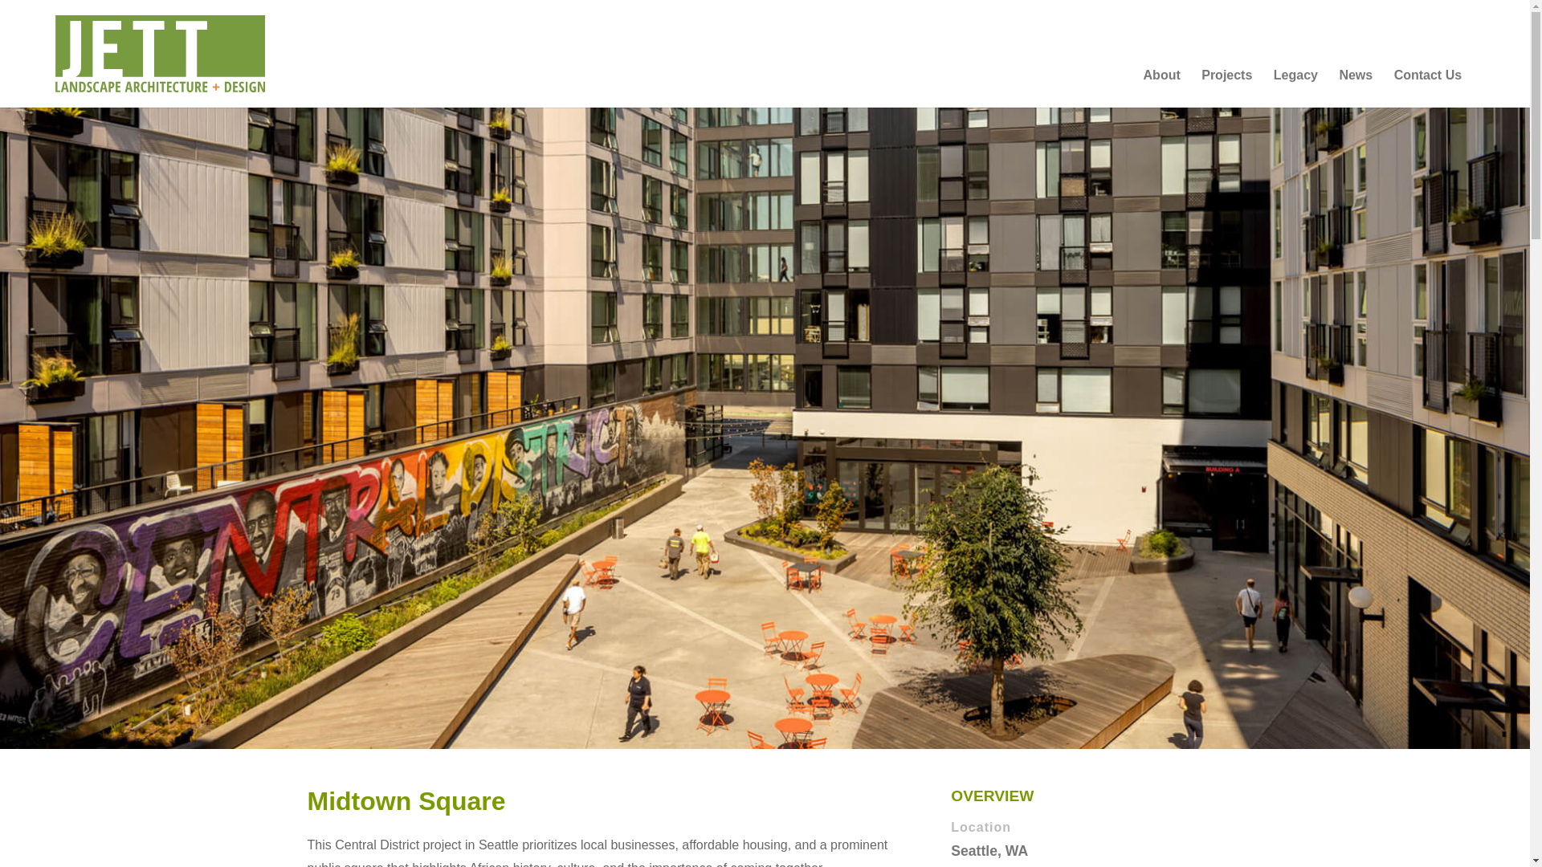 The width and height of the screenshot is (1542, 867). I want to click on News, so click(1355, 88).